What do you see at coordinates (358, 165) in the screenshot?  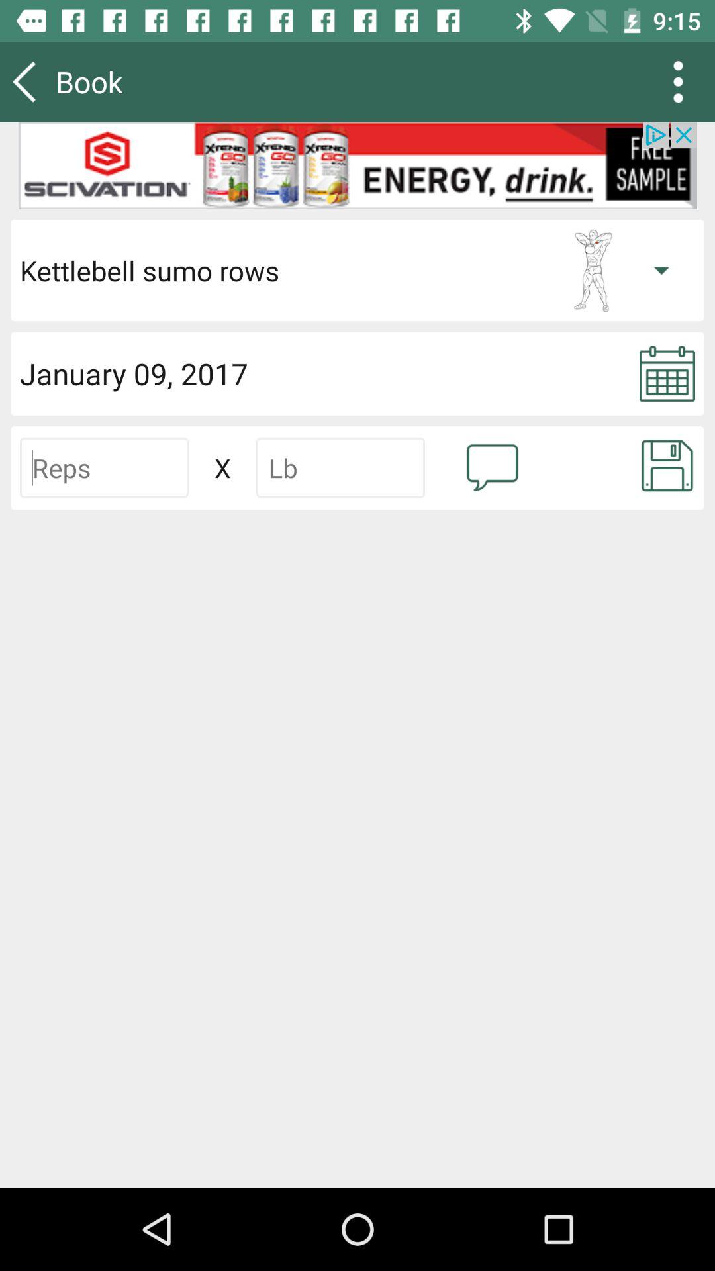 I see `select advertisement` at bounding box center [358, 165].